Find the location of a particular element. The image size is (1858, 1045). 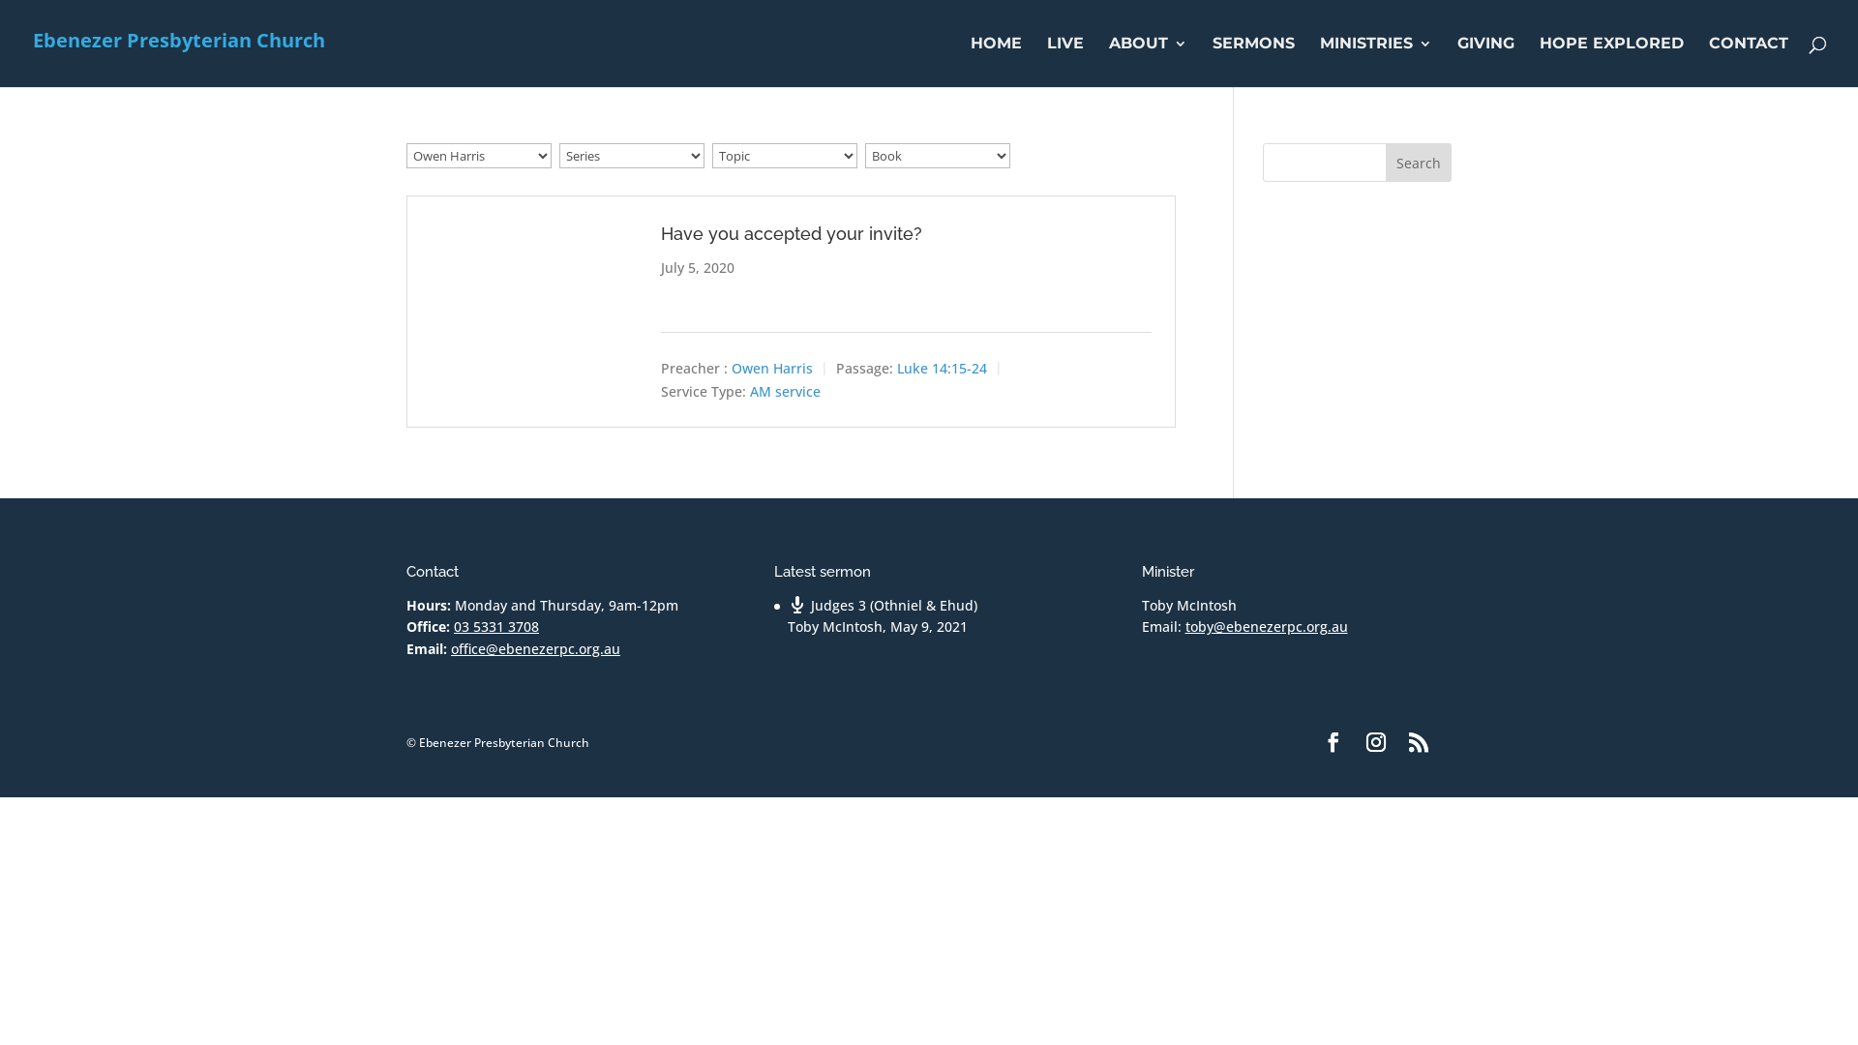

ABOUT is located at coordinates (1148, 62).